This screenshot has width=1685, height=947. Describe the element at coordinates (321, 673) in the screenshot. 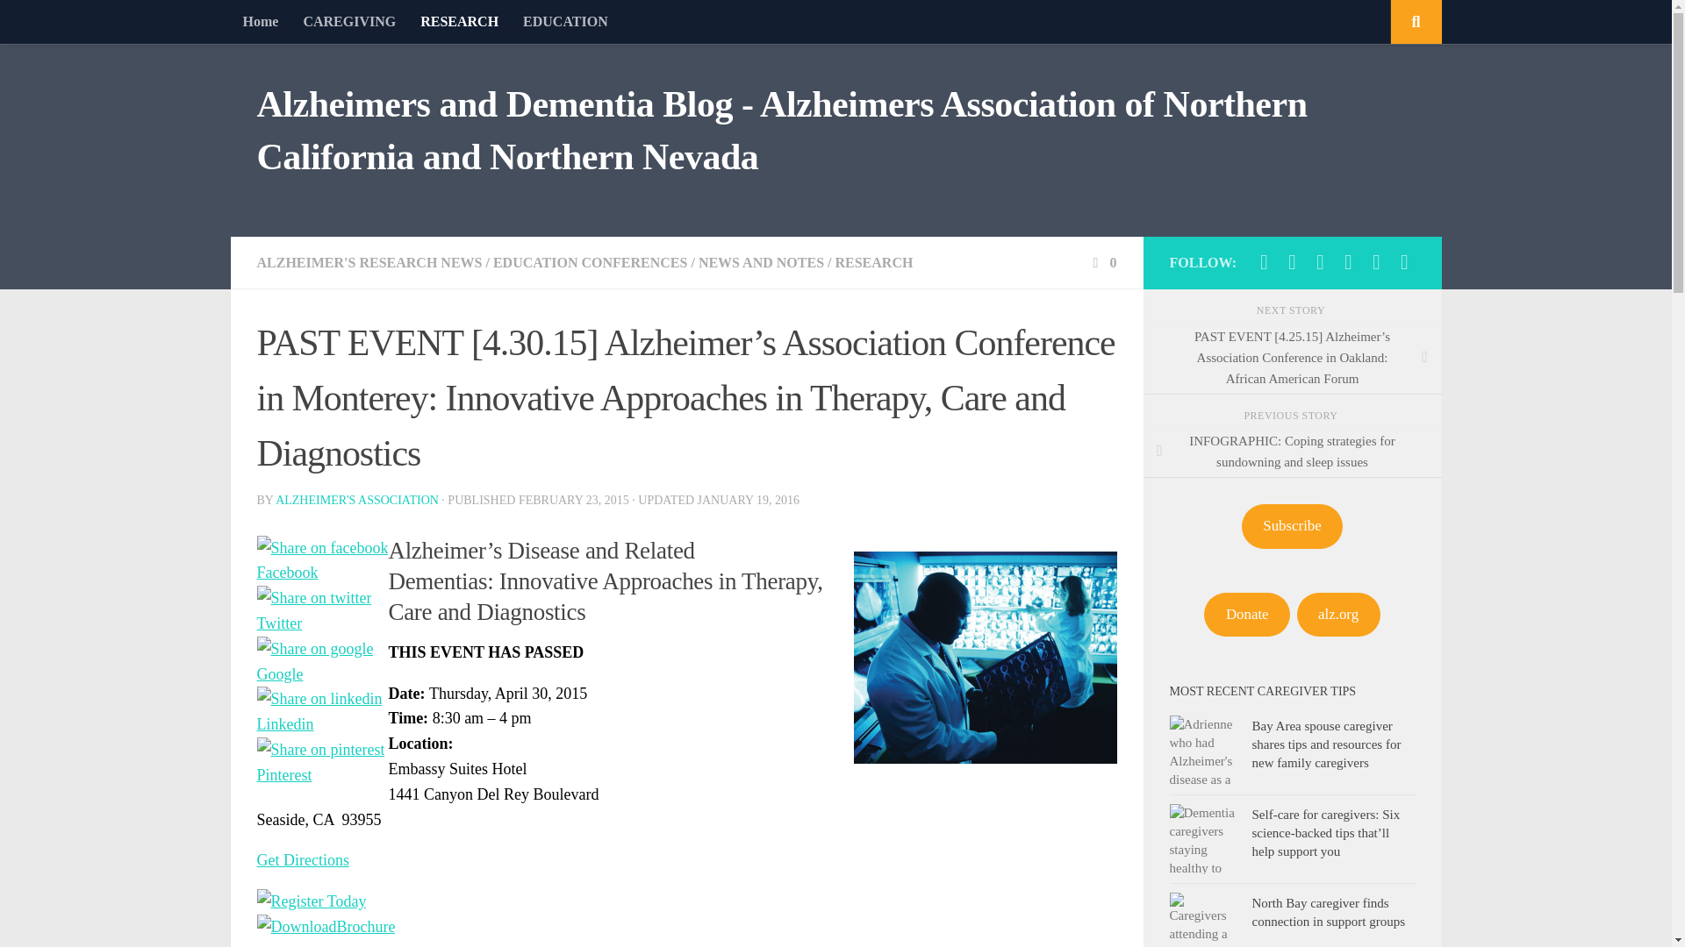

I see `Google` at that location.